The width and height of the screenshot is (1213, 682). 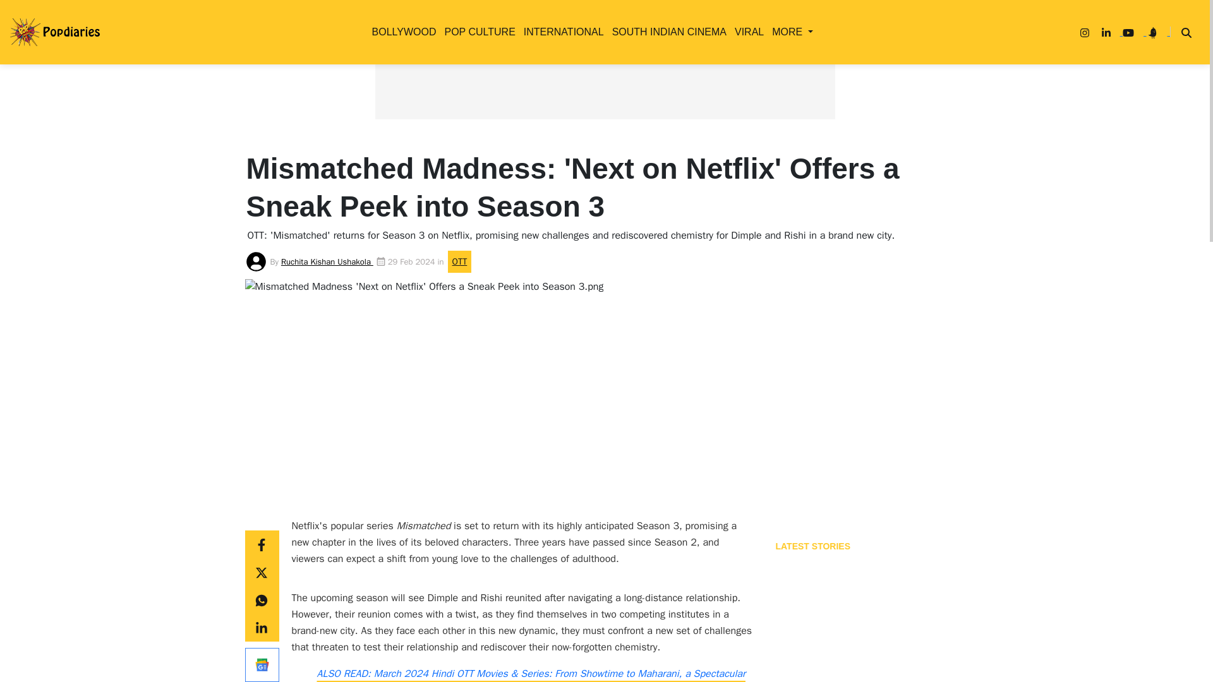 I want to click on BOLLYWOOD, so click(x=402, y=32).